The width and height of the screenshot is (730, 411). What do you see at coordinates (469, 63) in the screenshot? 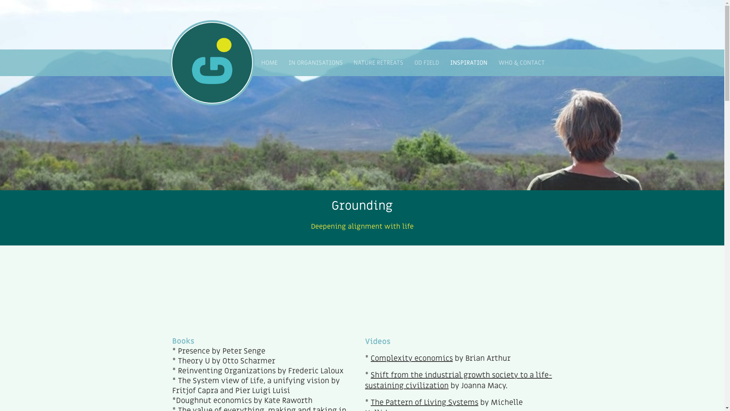
I see `INSPIRATION` at bounding box center [469, 63].